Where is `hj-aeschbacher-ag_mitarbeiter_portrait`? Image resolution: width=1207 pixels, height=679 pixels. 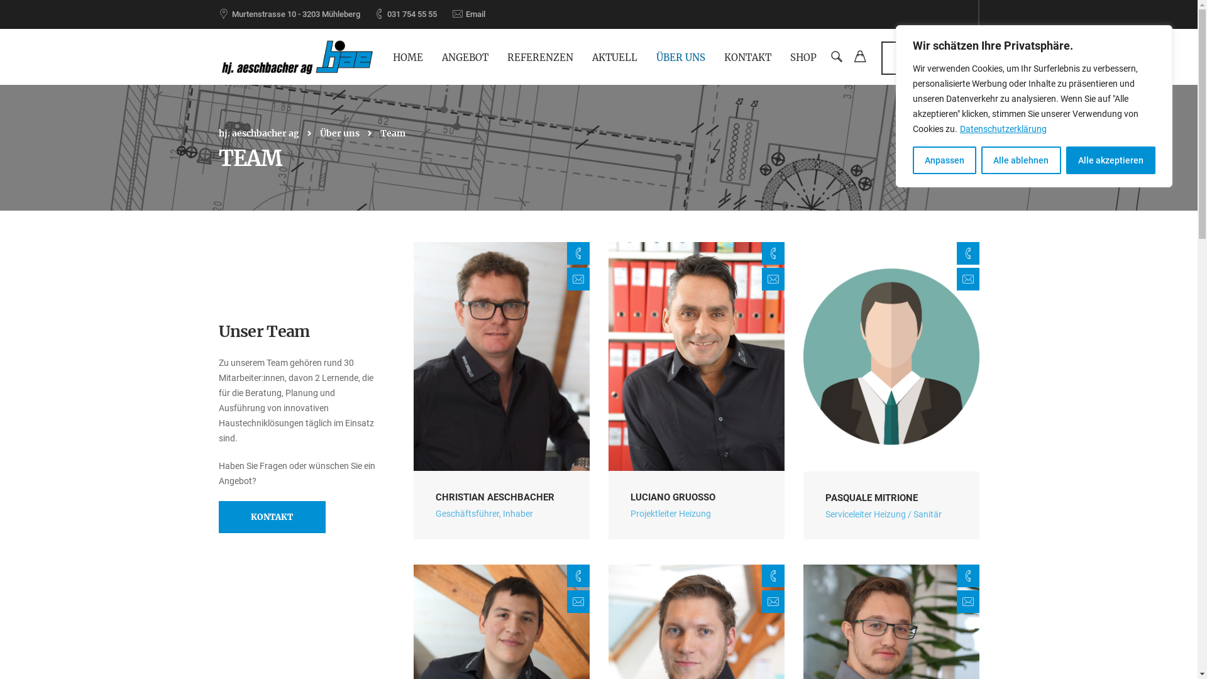 hj-aeschbacher-ag_mitarbeiter_portrait is located at coordinates (891, 356).